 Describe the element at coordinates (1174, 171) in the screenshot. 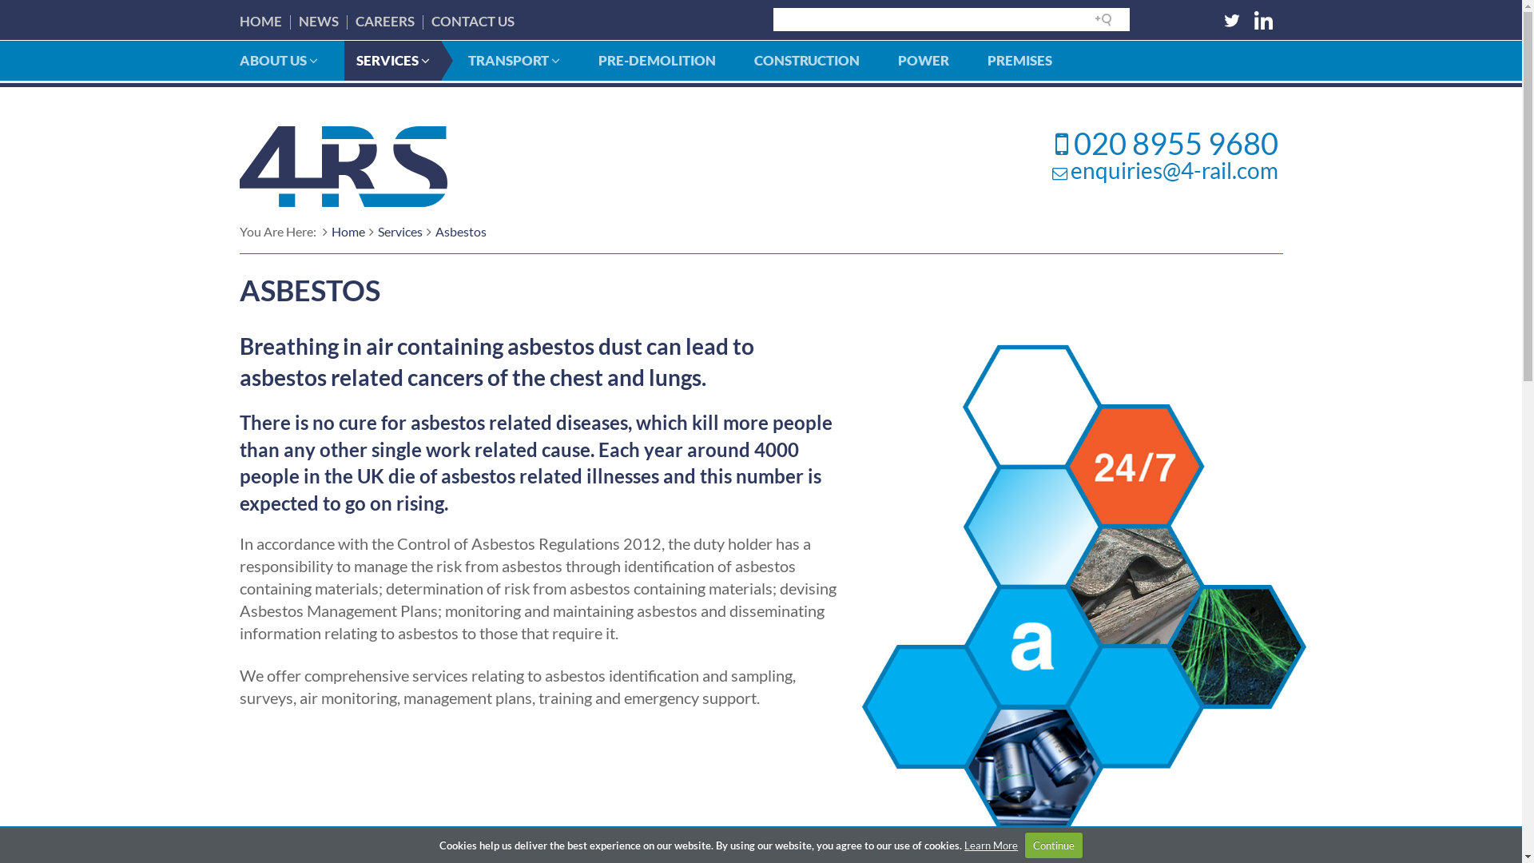

I see `enquiries@4-rail.com` at that location.